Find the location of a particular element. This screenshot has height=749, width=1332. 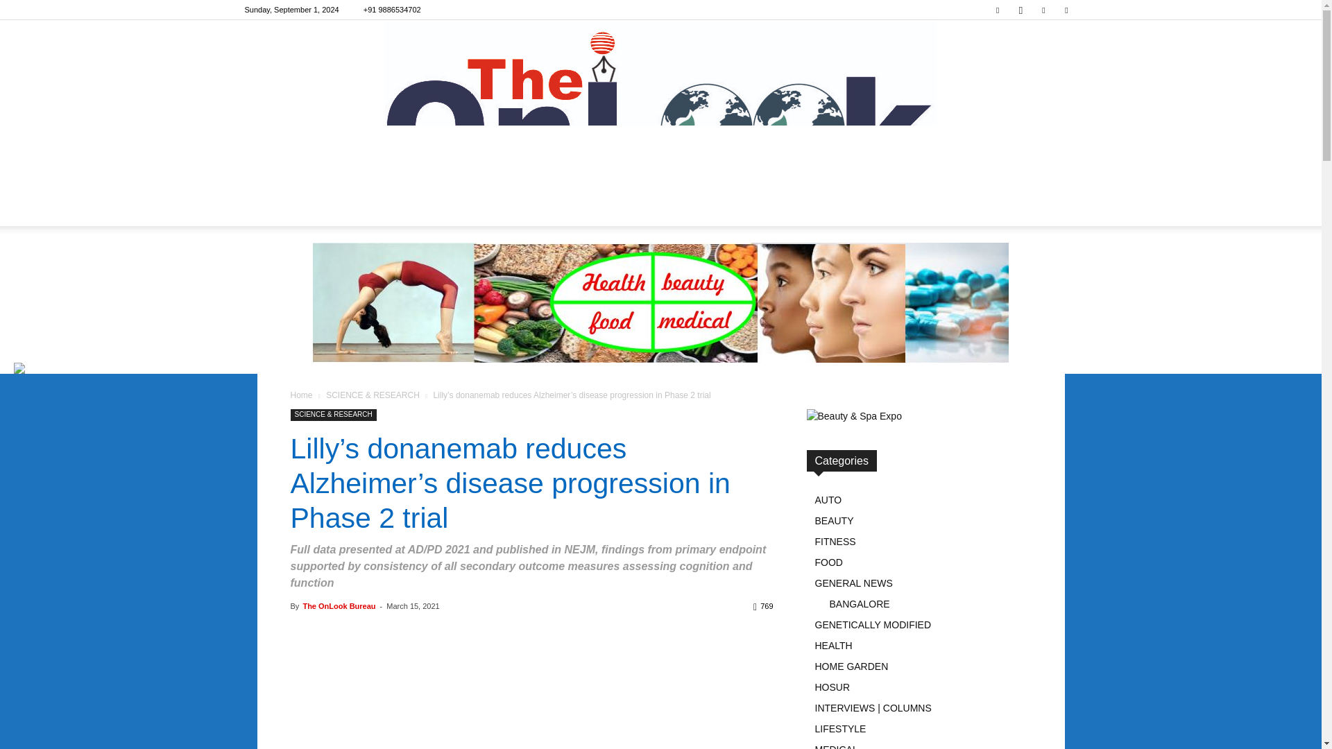

Twitter is located at coordinates (1066, 10).